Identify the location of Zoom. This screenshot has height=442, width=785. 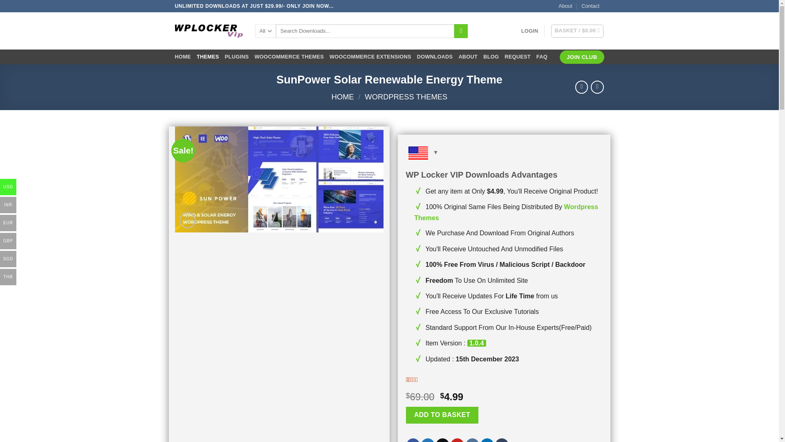
(187, 220).